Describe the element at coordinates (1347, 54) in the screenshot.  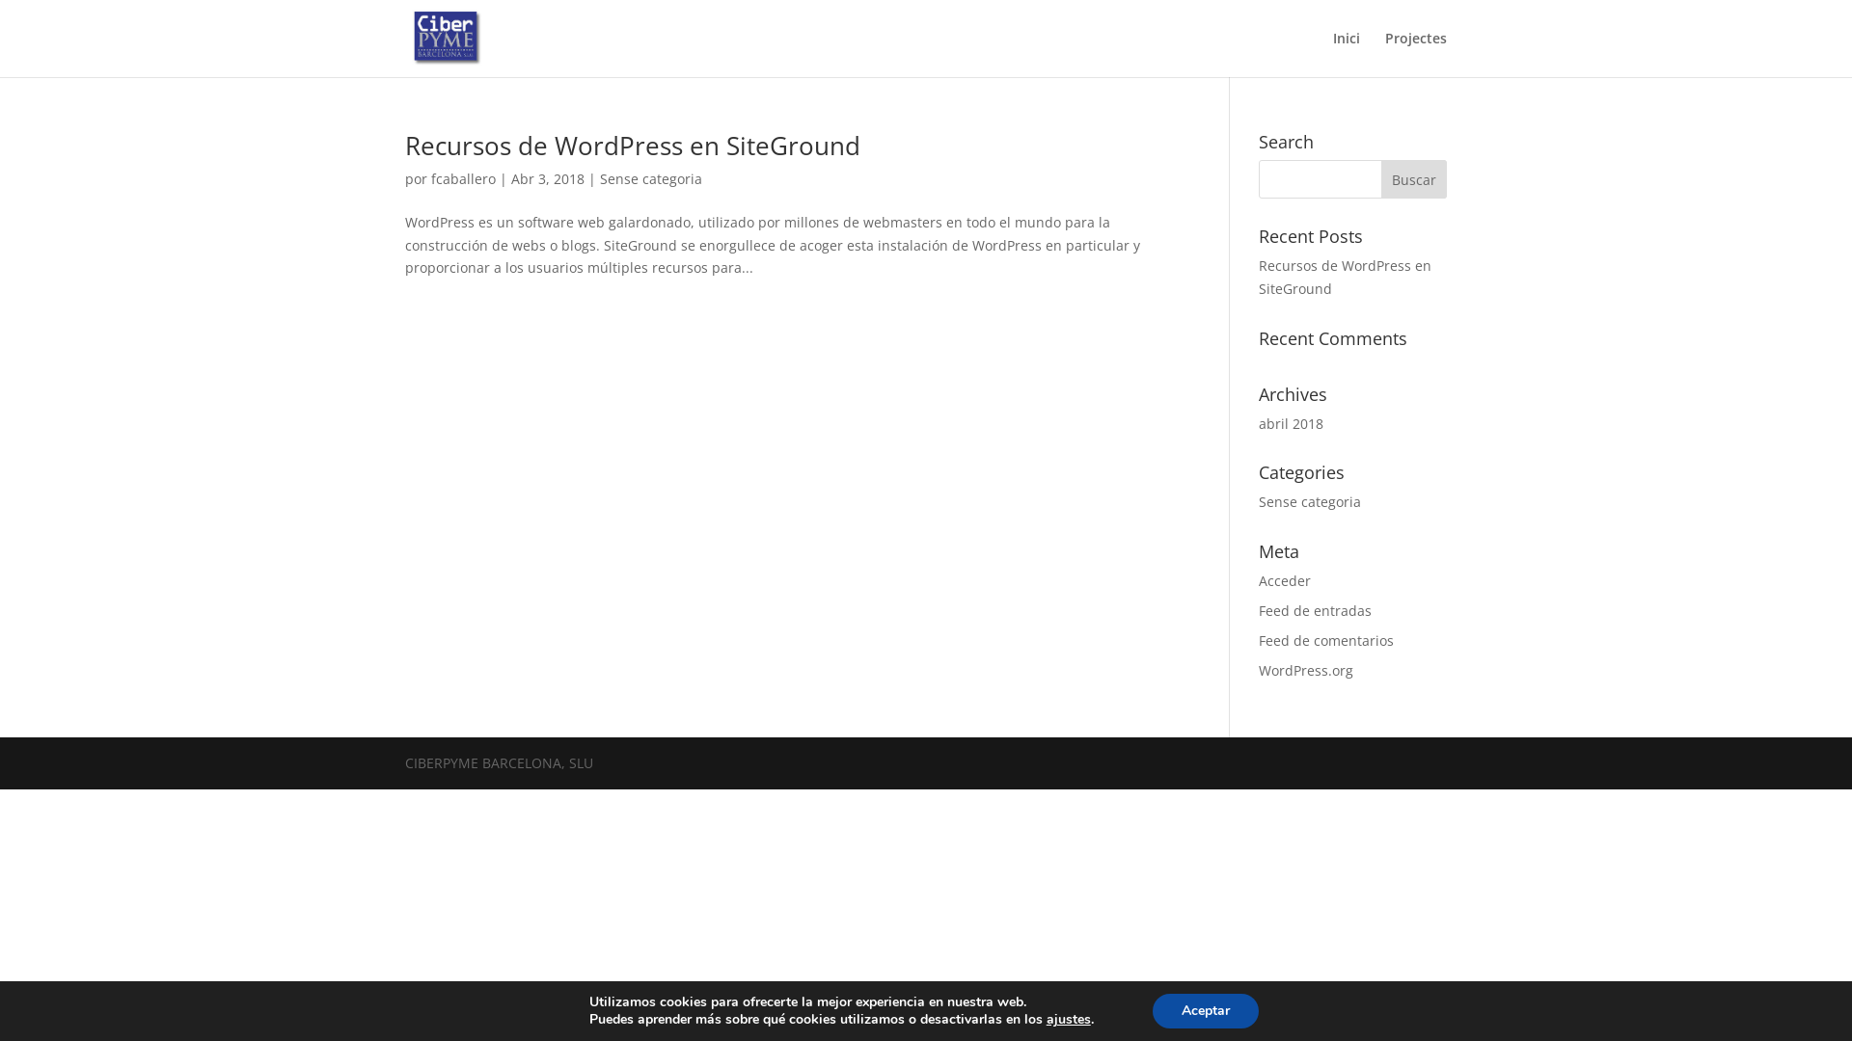
I see `Inici` at that location.